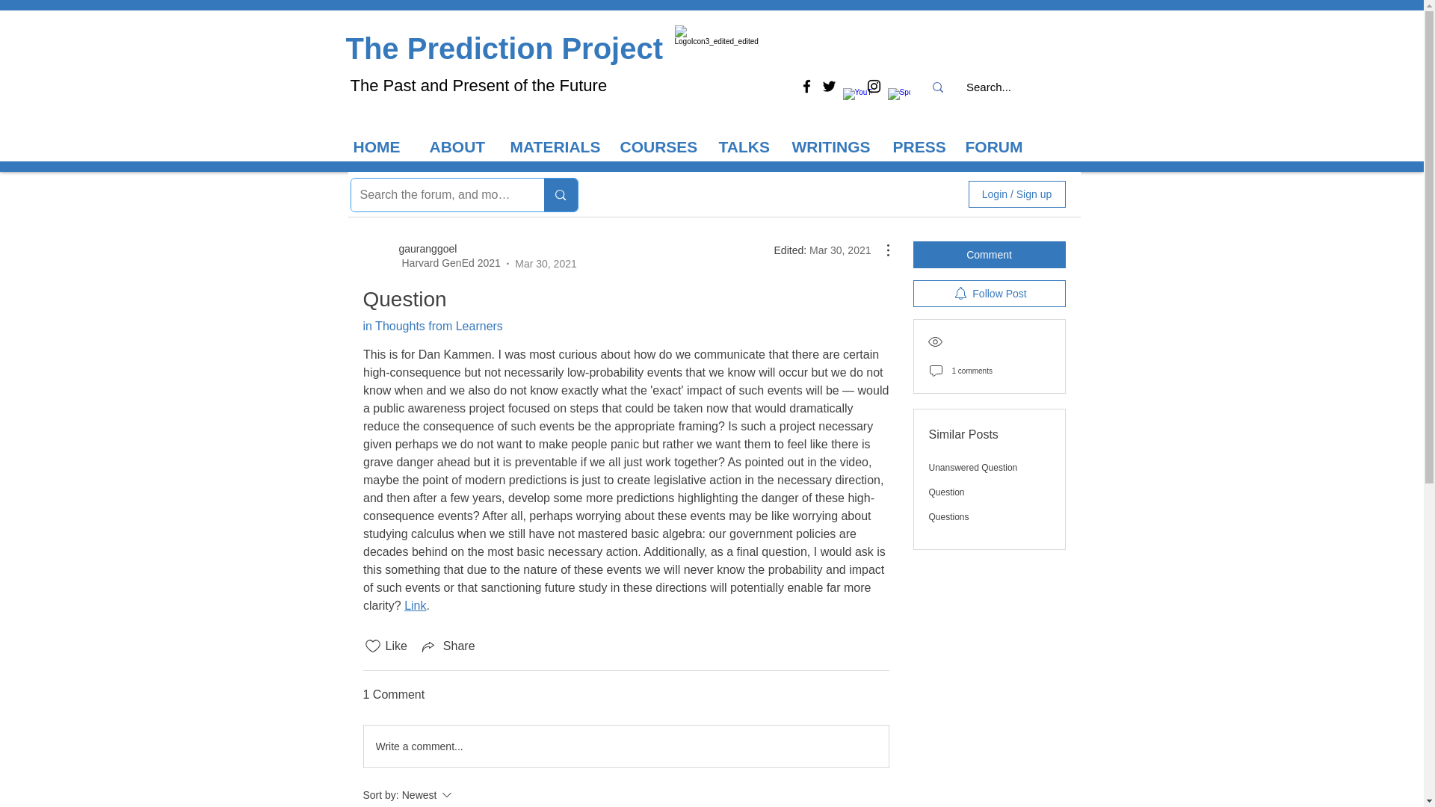 This screenshot has height=807, width=1435. I want to click on FORUM, so click(1000, 146).